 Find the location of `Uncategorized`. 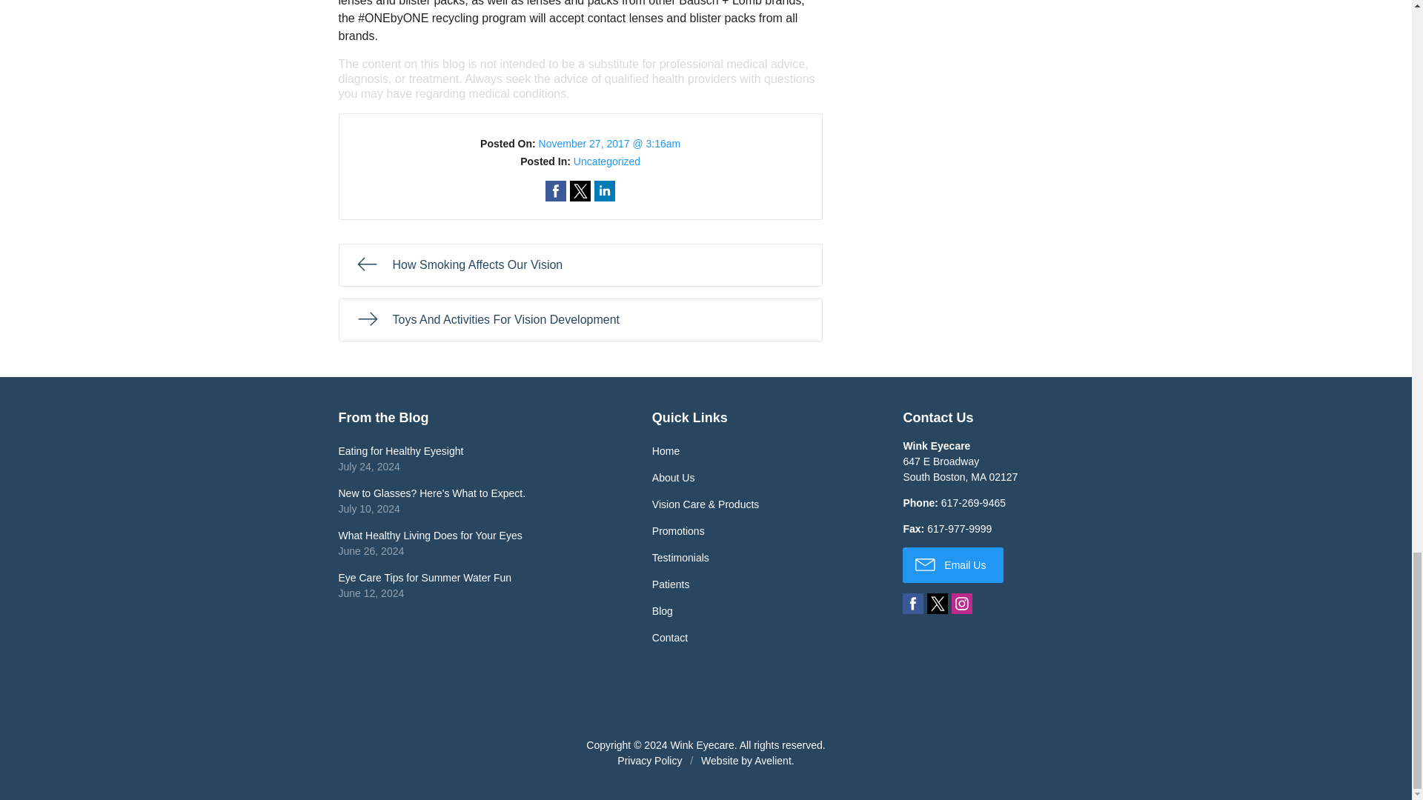

Uncategorized is located at coordinates (606, 161).